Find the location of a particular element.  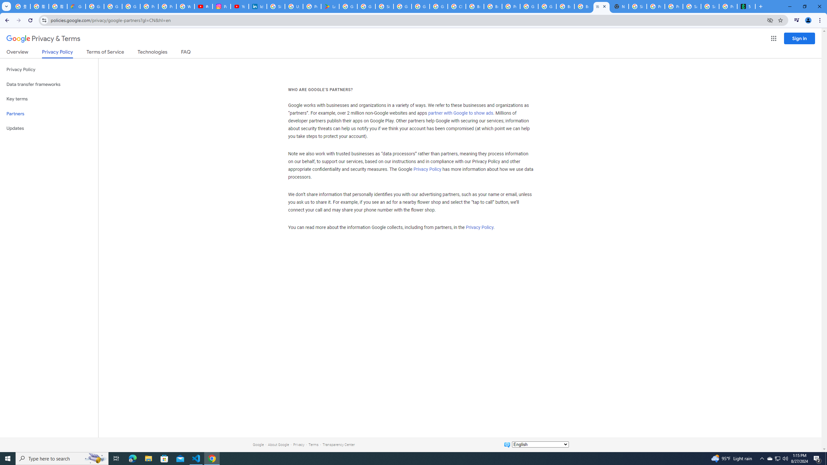

Google Cloud Platform is located at coordinates (529, 6).